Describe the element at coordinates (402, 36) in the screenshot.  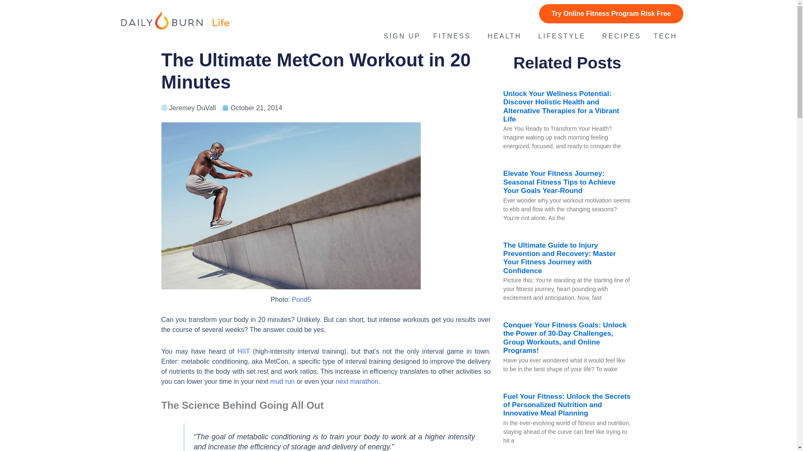
I see `SIGN UP` at that location.